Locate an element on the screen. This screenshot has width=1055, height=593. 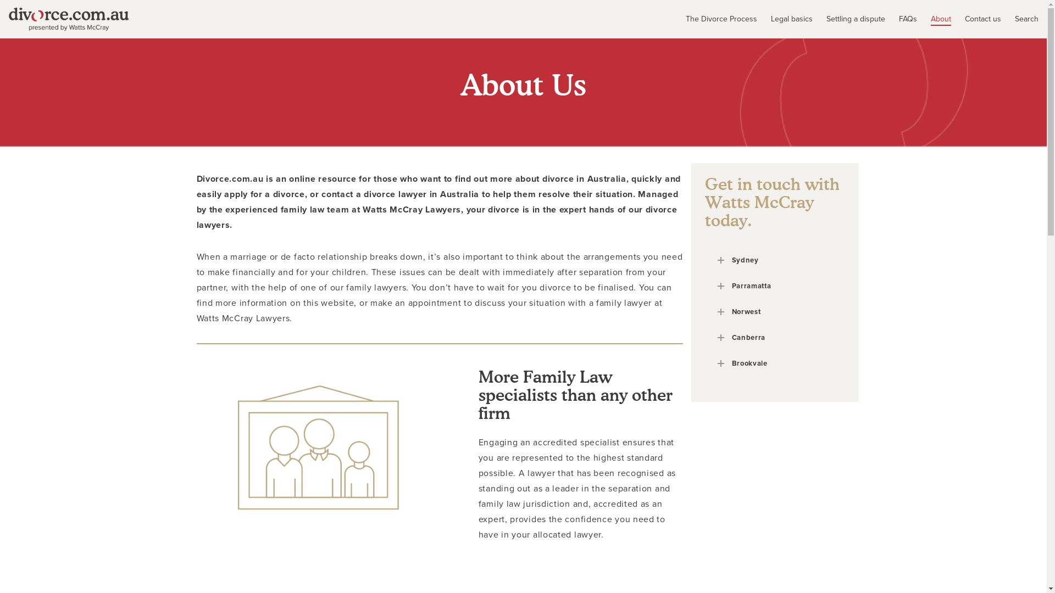
Norwest is located at coordinates (775, 312).